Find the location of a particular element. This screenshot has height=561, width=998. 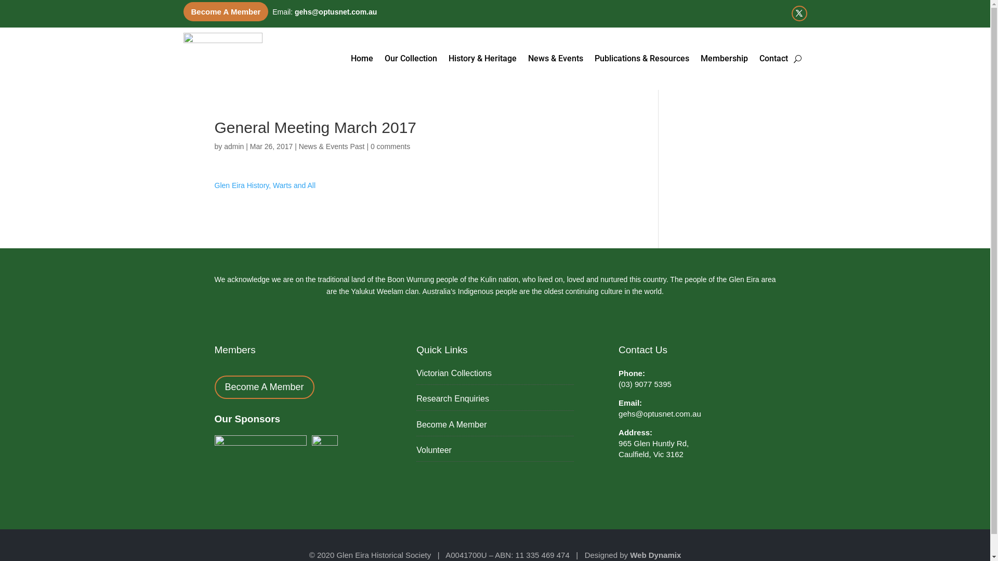

Membership is located at coordinates (725, 59).